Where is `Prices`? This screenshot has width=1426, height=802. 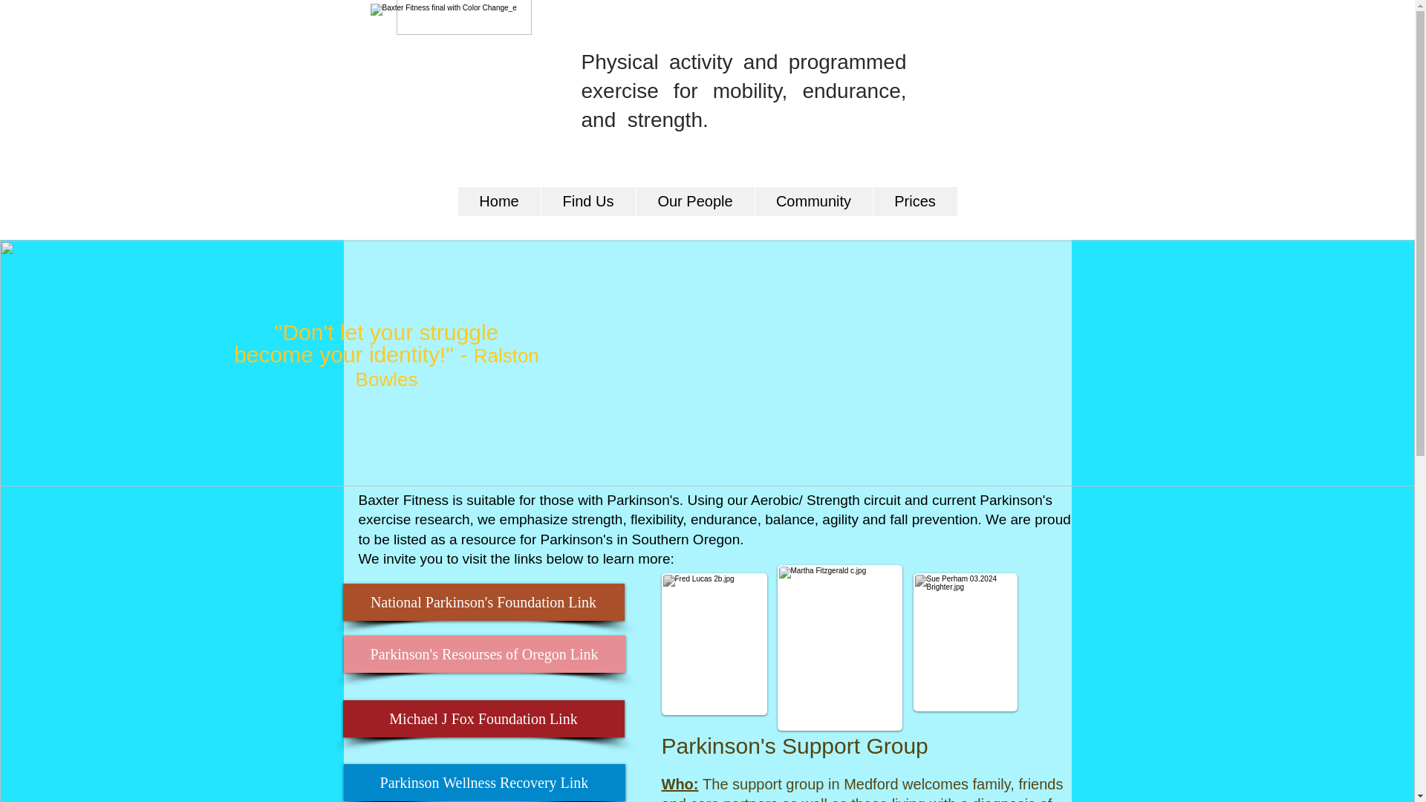 Prices is located at coordinates (914, 200).